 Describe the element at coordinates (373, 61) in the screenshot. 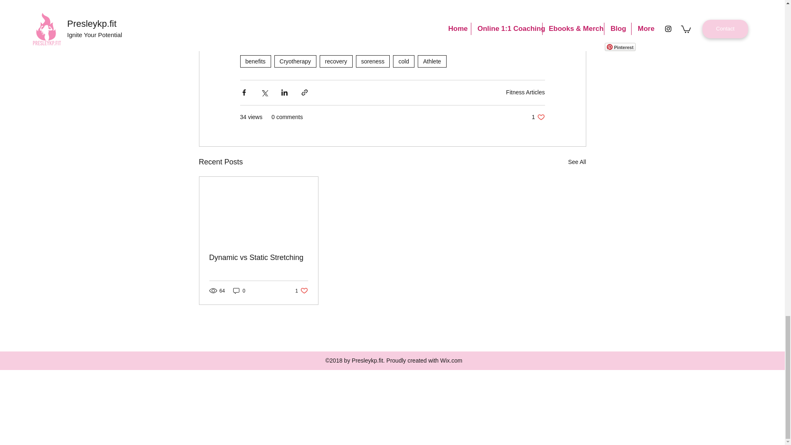

I see `soreness` at that location.